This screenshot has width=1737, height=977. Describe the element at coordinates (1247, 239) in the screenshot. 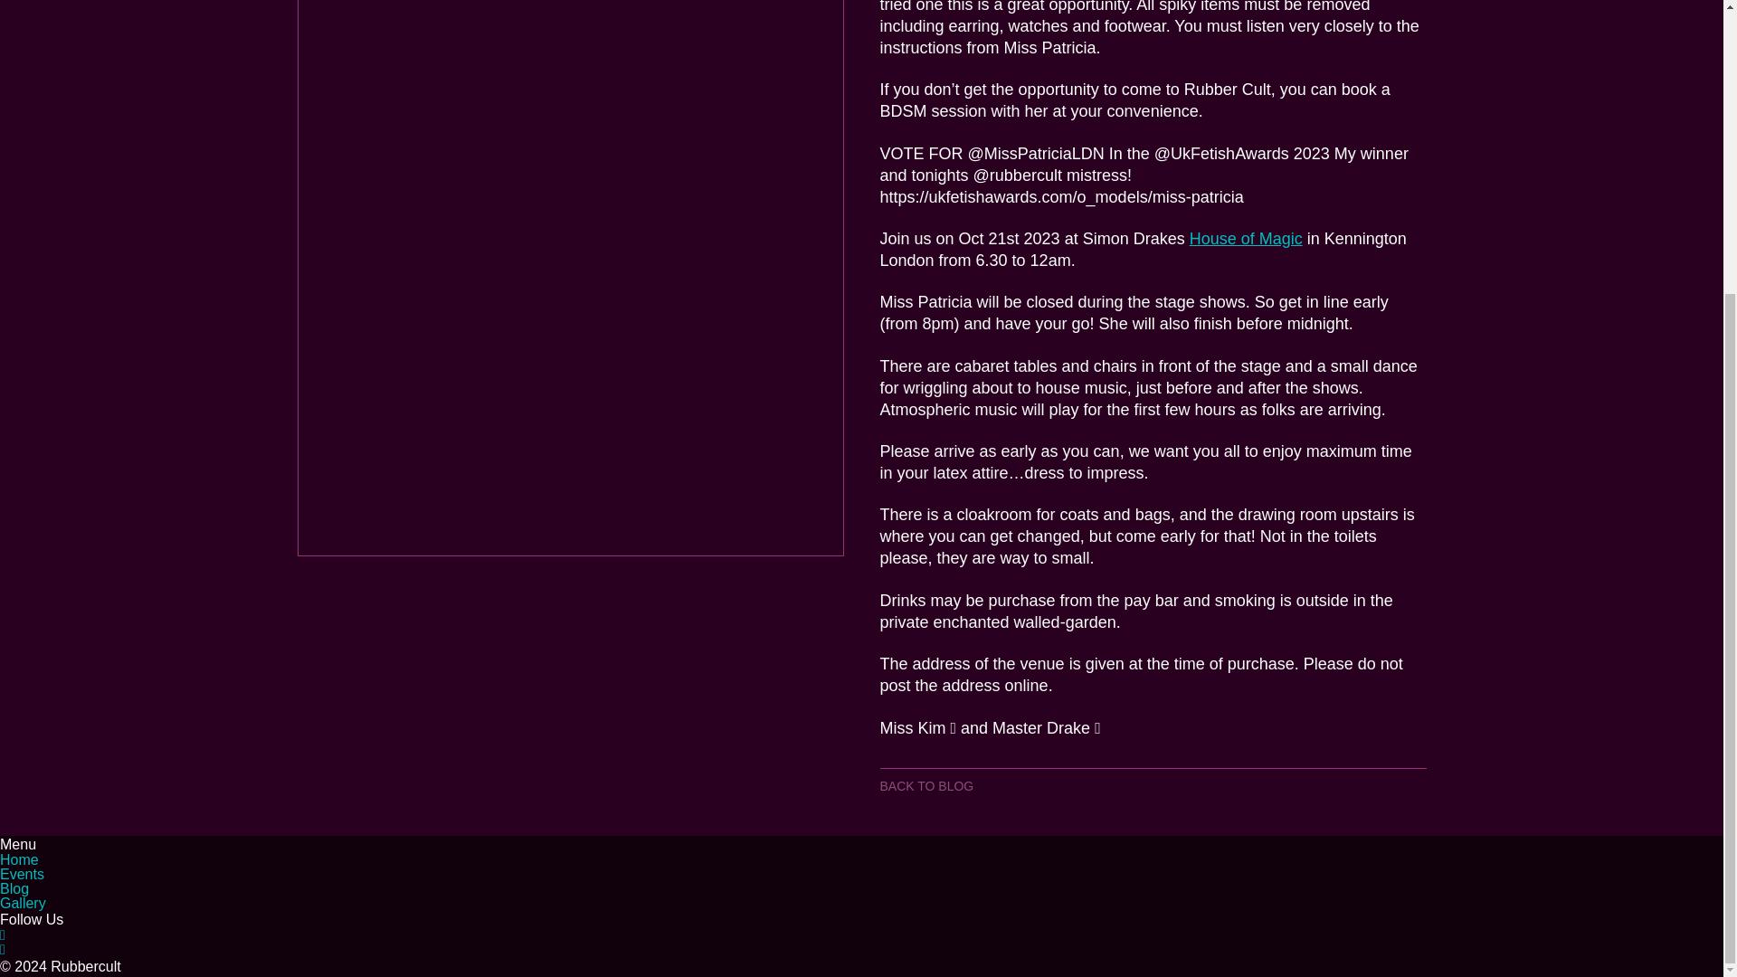

I see `House of Magic` at that location.